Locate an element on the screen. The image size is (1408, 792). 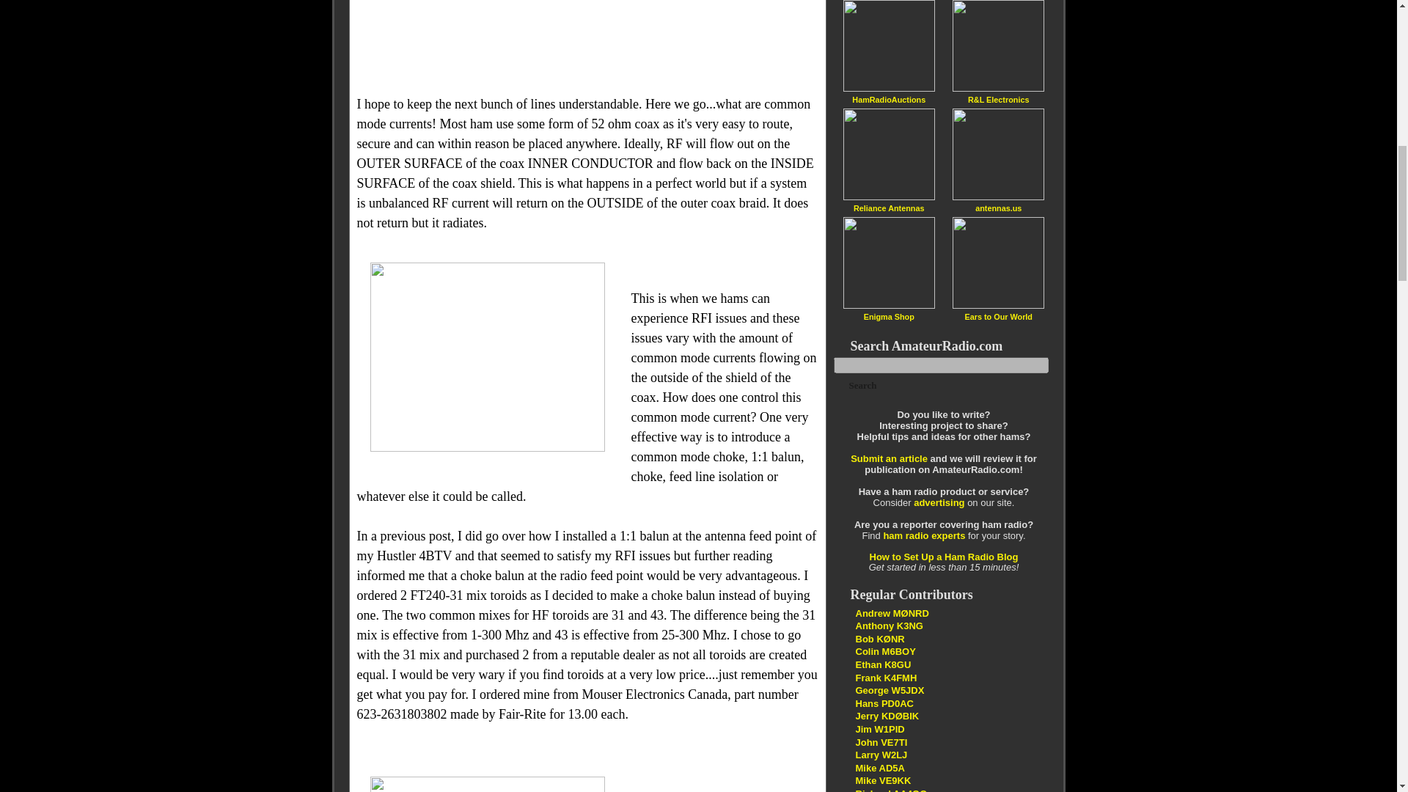
Entertain, Encourage, Educate and Inspire is located at coordinates (887, 716).